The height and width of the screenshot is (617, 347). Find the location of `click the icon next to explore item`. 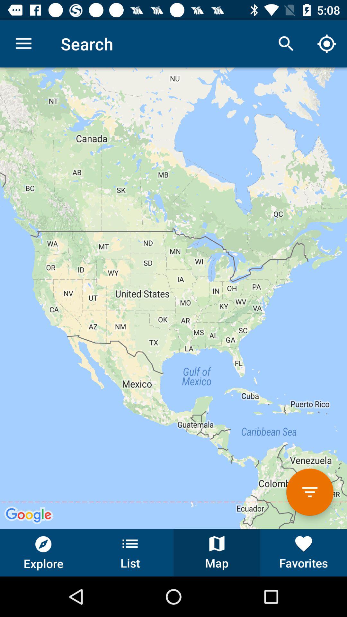

click the icon next to explore item is located at coordinates (130, 553).